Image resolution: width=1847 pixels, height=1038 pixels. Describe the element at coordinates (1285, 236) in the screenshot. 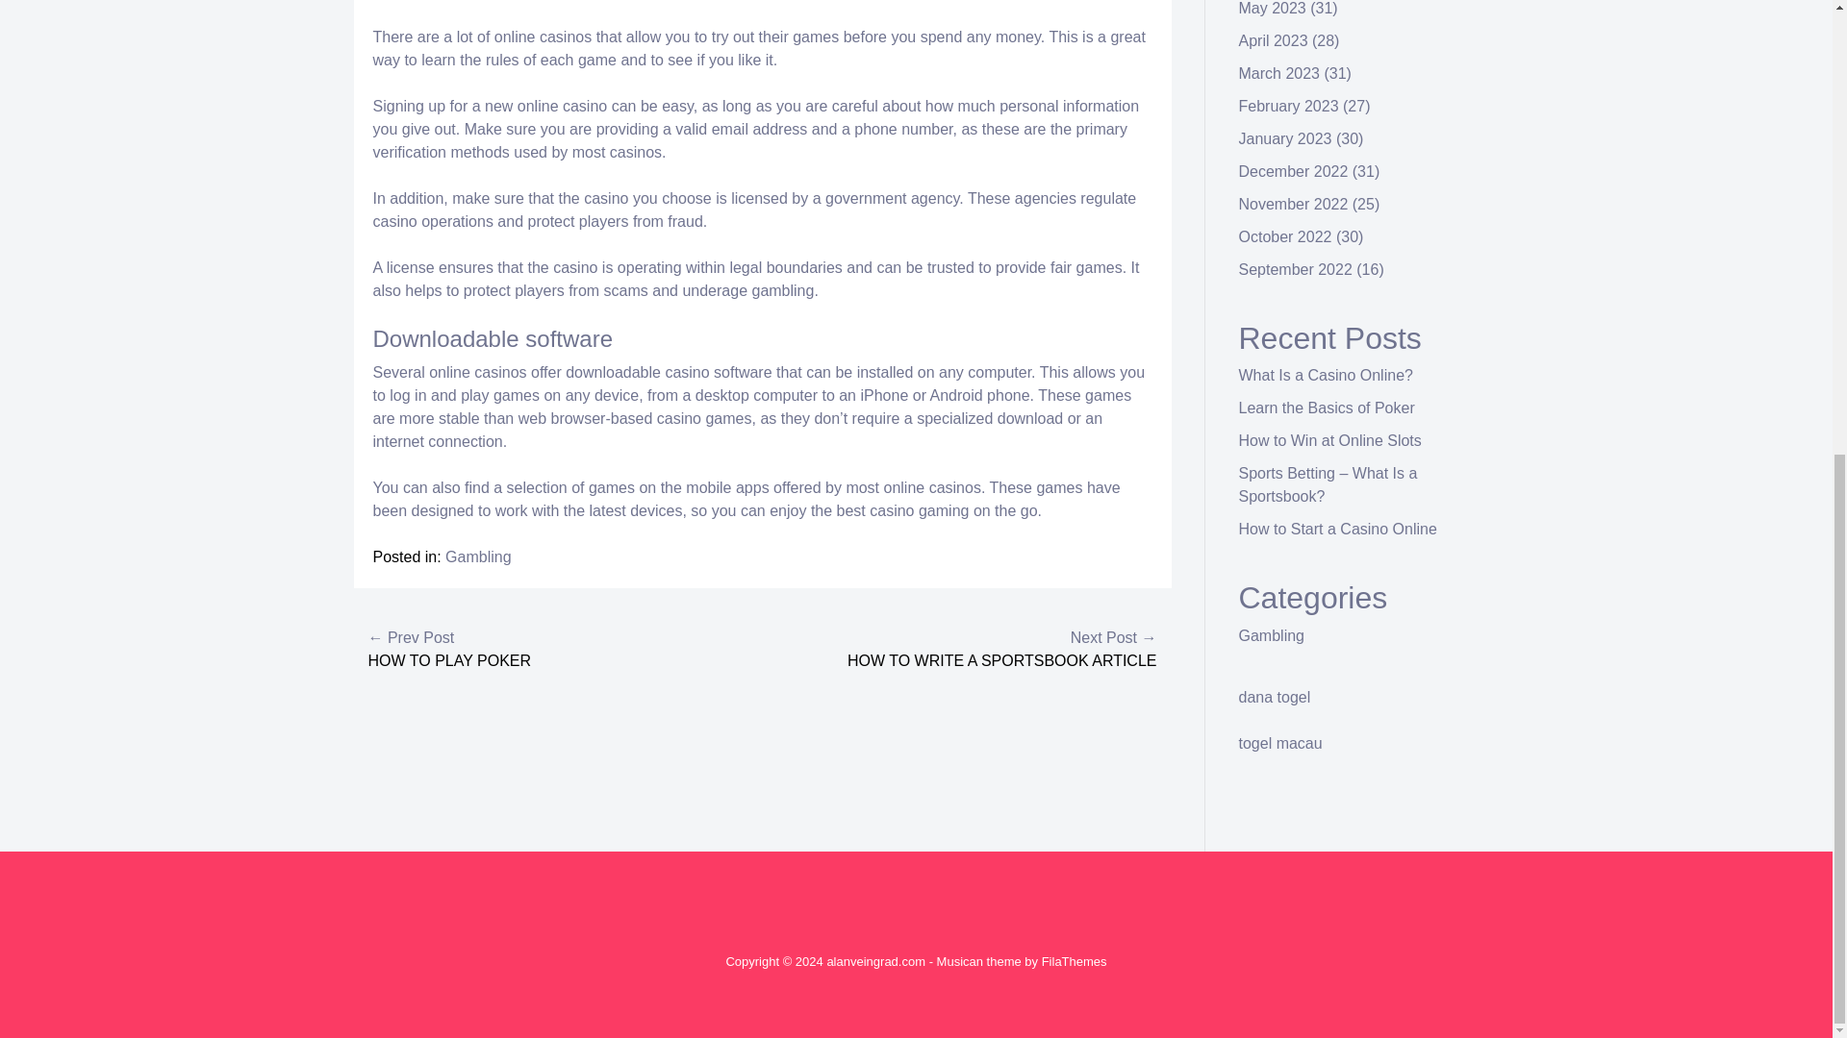

I see `October 2022` at that location.